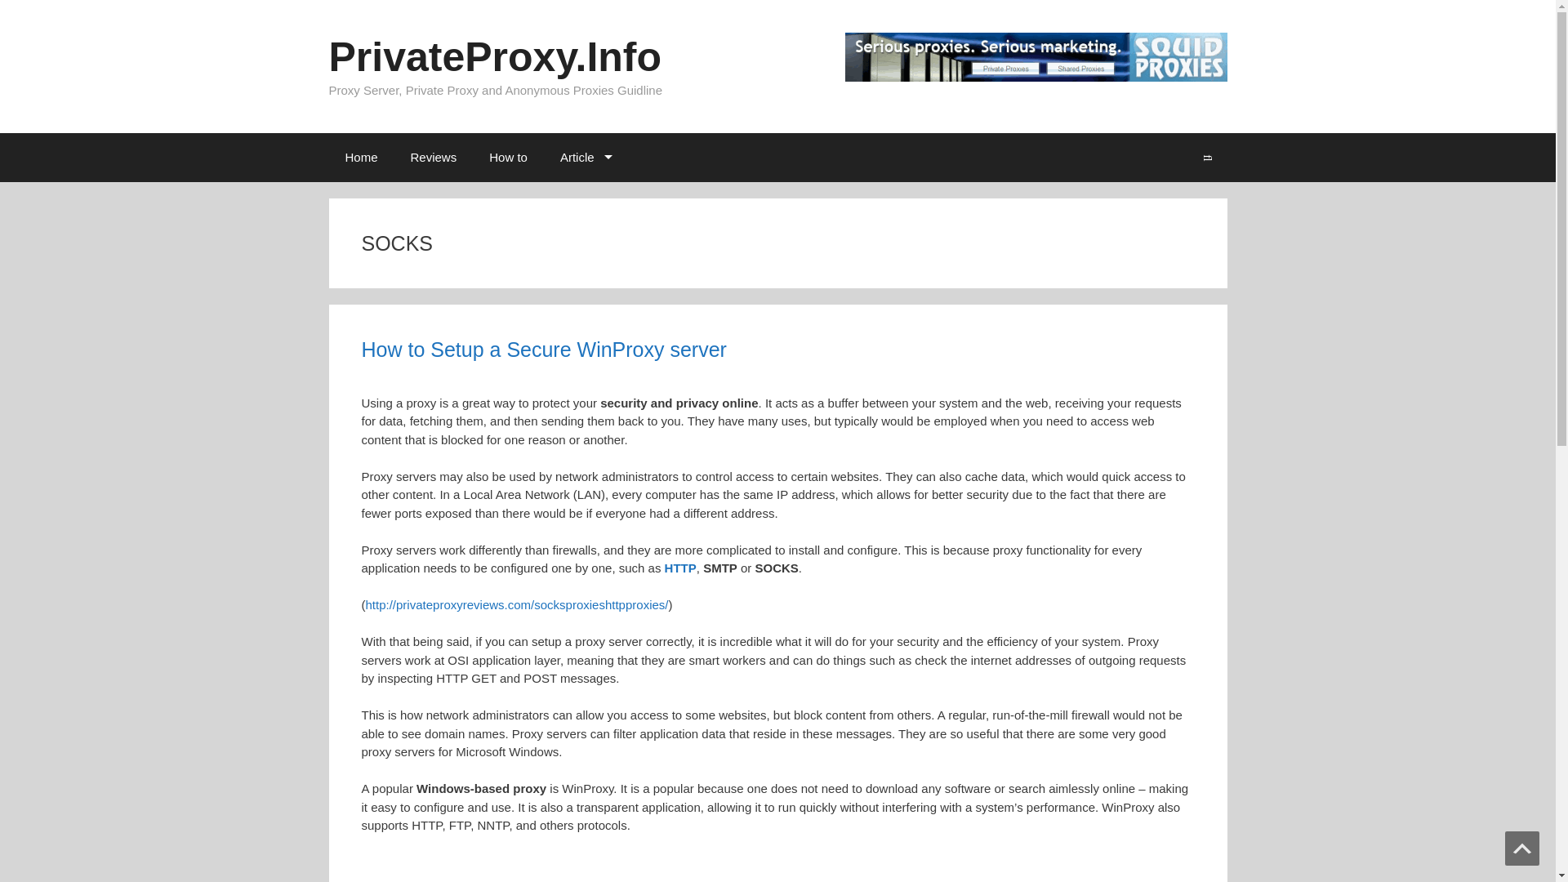  What do you see at coordinates (495, 57) in the screenshot?
I see `PrivateProxy.Info` at bounding box center [495, 57].